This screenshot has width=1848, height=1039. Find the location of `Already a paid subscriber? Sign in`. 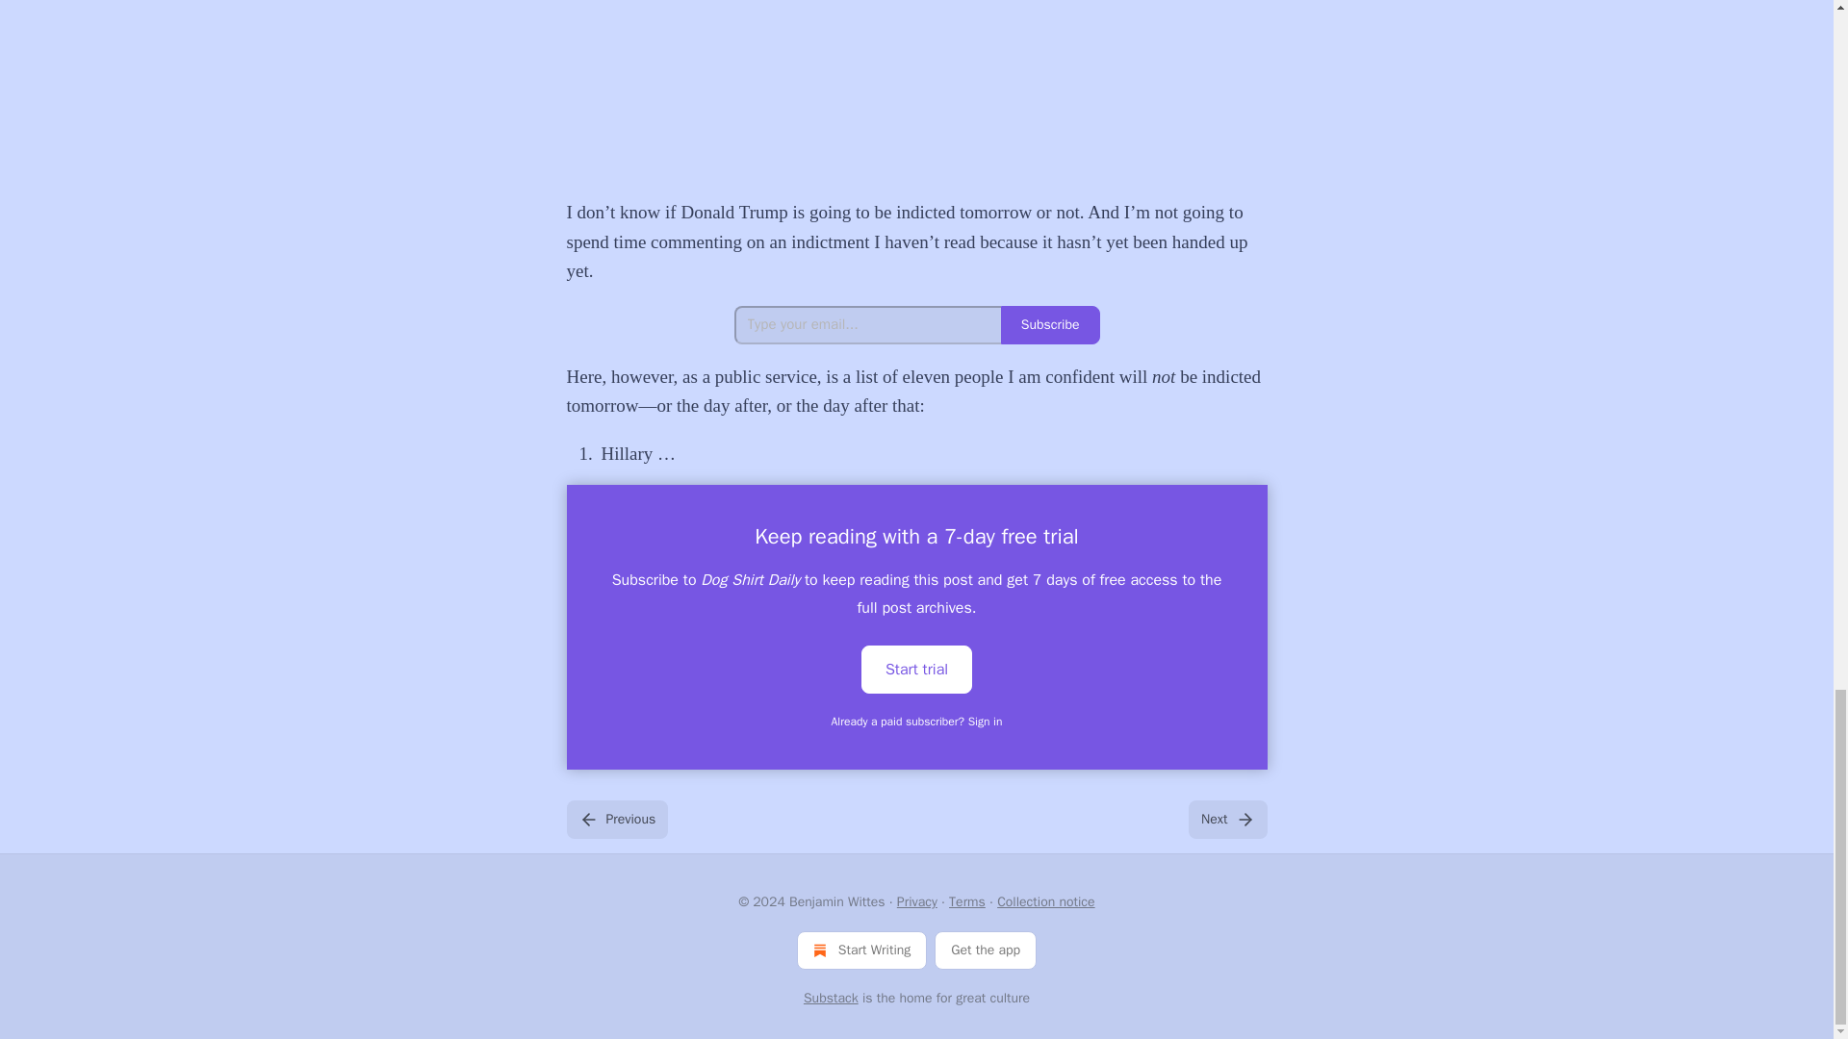

Already a paid subscriber? Sign in is located at coordinates (917, 722).